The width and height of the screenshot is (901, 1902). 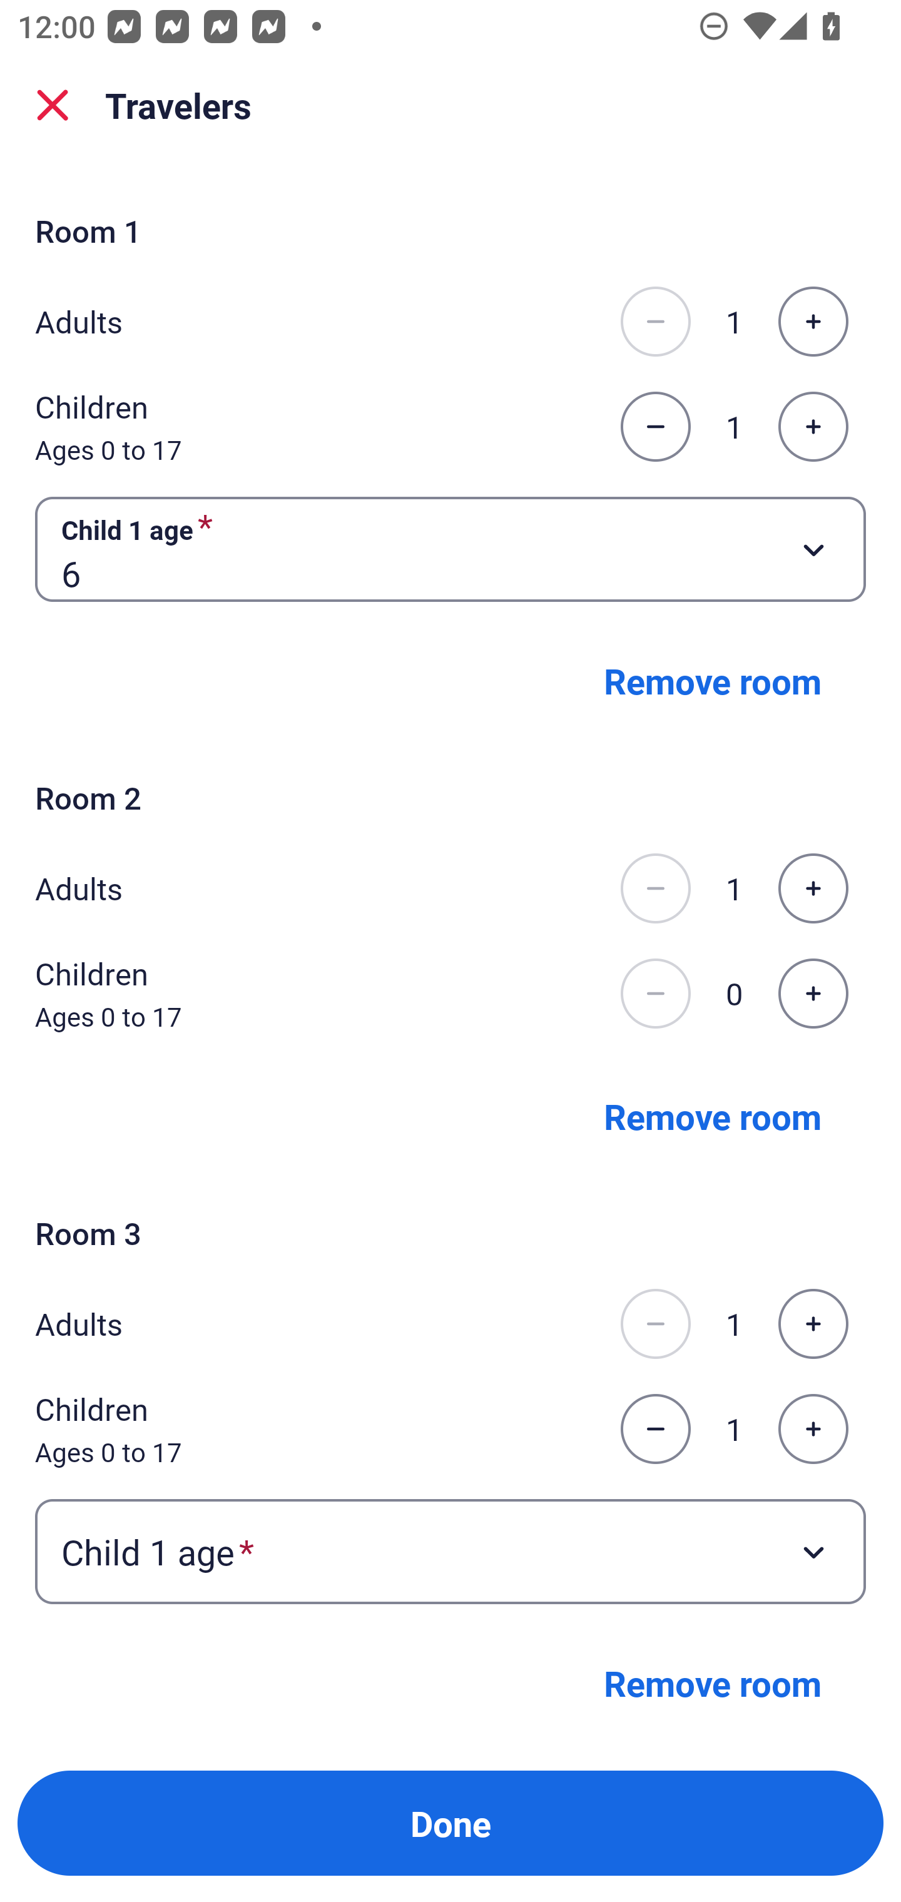 What do you see at coordinates (53, 105) in the screenshot?
I see `close` at bounding box center [53, 105].